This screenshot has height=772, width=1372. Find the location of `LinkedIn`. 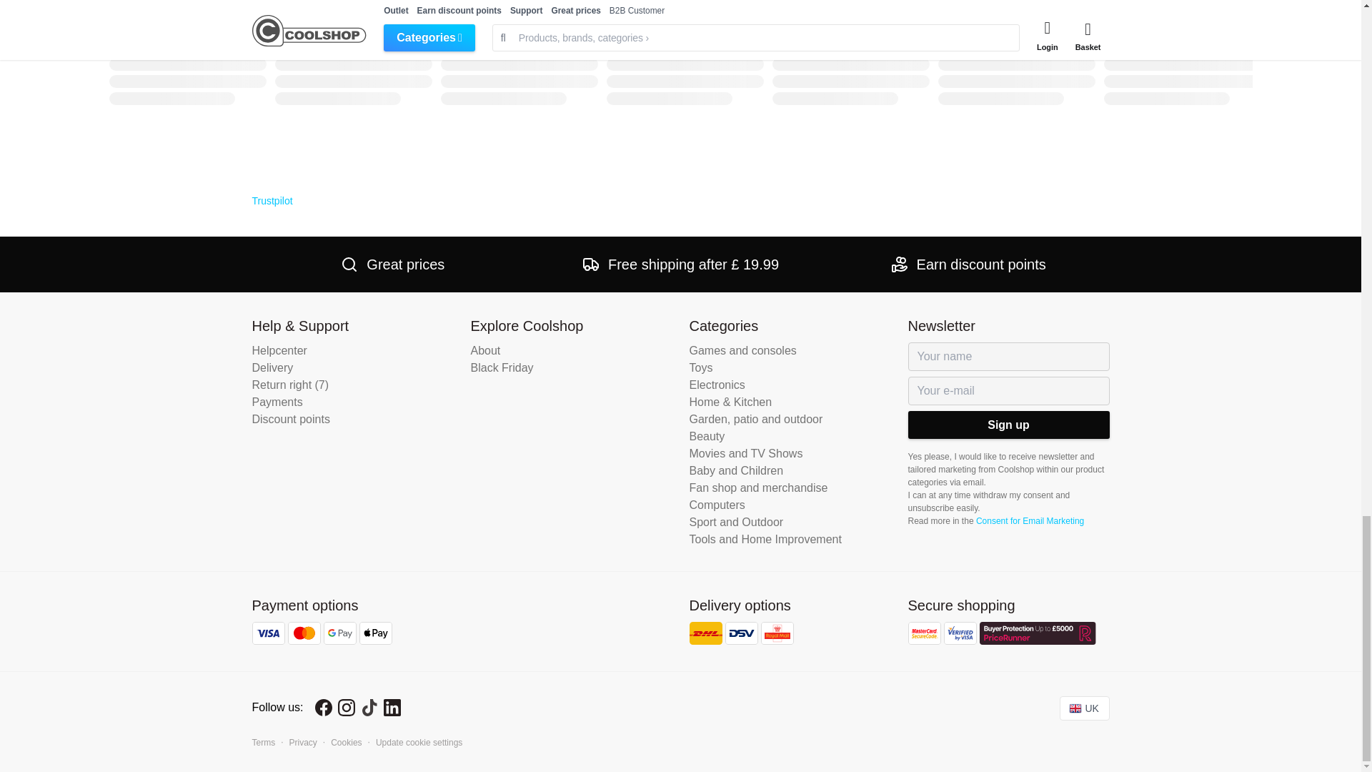

LinkedIn is located at coordinates (392, 708).